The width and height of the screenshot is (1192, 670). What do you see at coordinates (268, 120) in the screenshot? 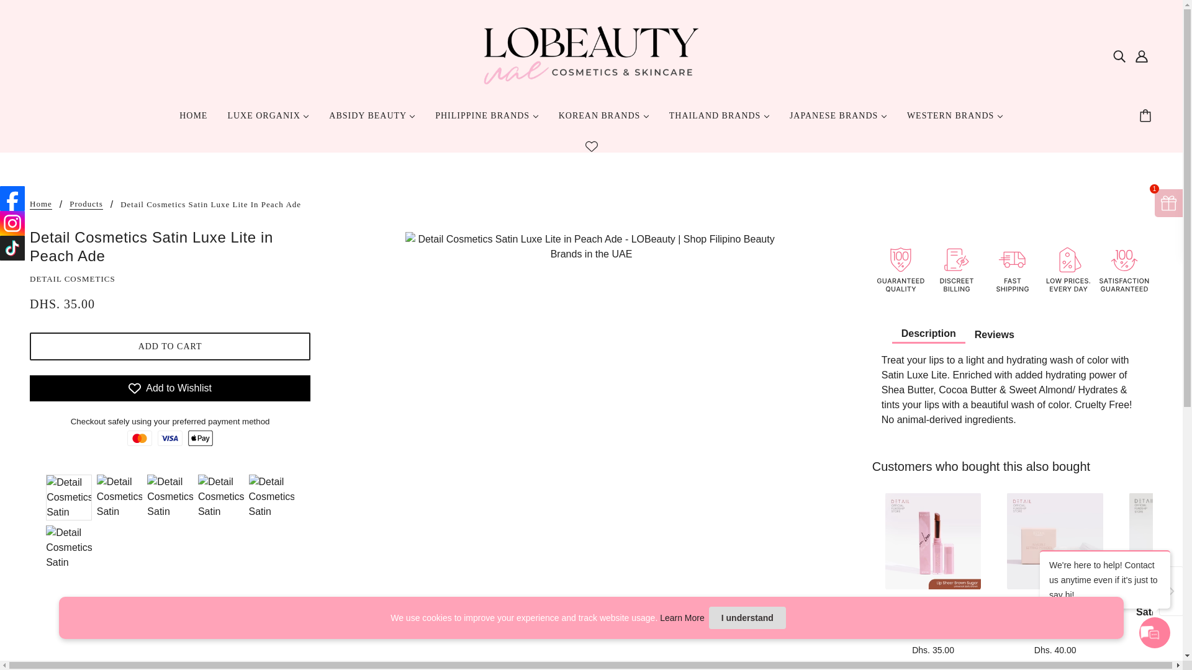
I see `LUXE ORGANIX` at bounding box center [268, 120].